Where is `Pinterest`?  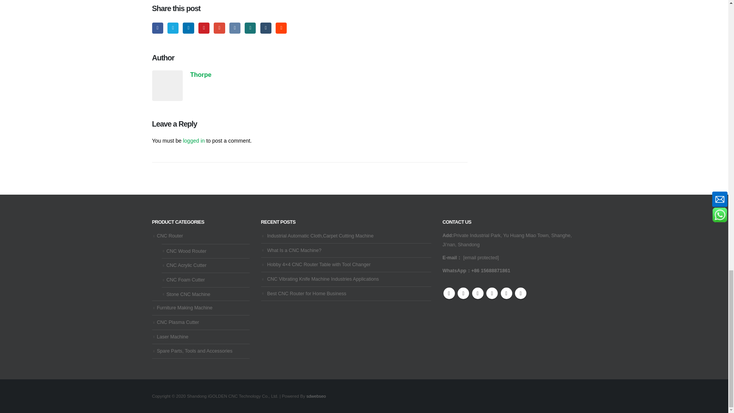
Pinterest is located at coordinates (203, 28).